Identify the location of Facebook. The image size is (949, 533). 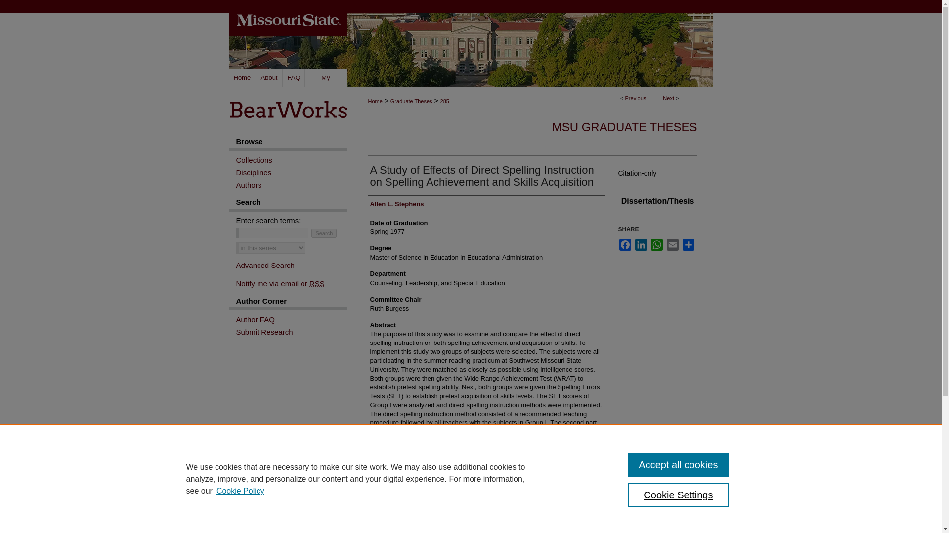
(625, 244).